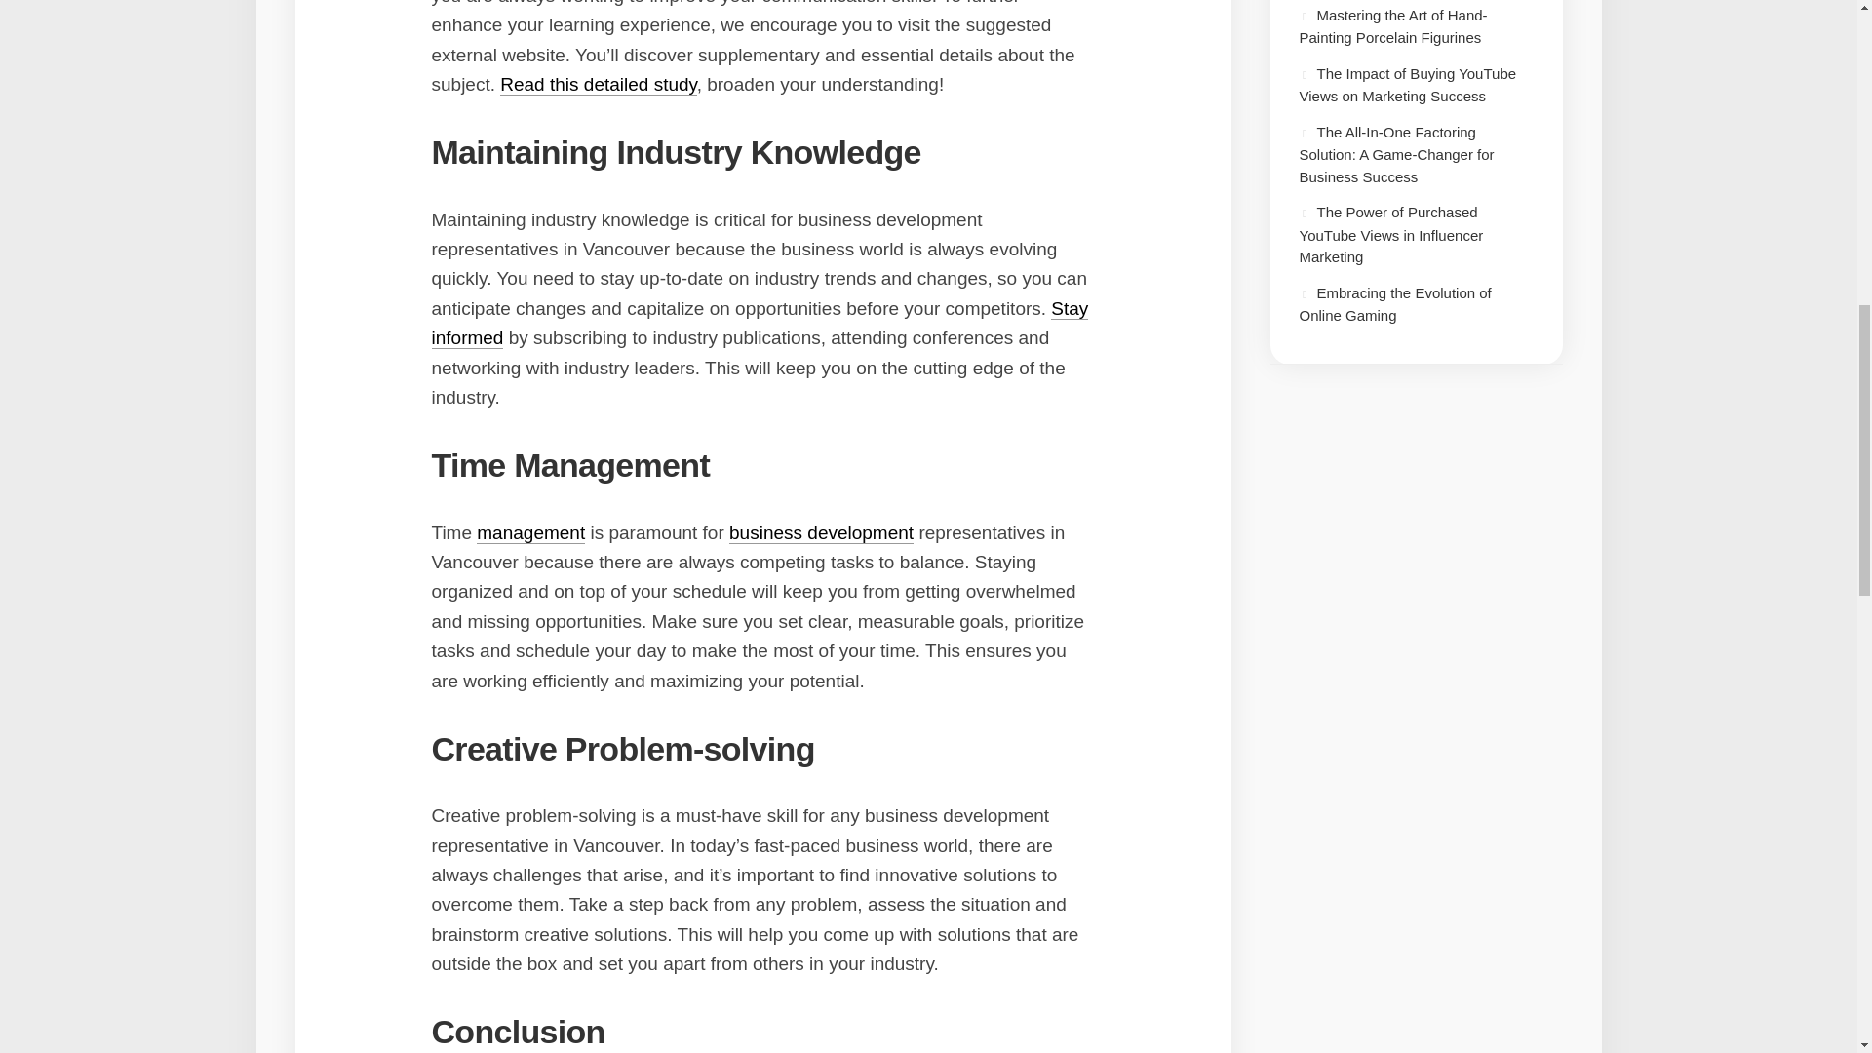  I want to click on business development, so click(821, 532).